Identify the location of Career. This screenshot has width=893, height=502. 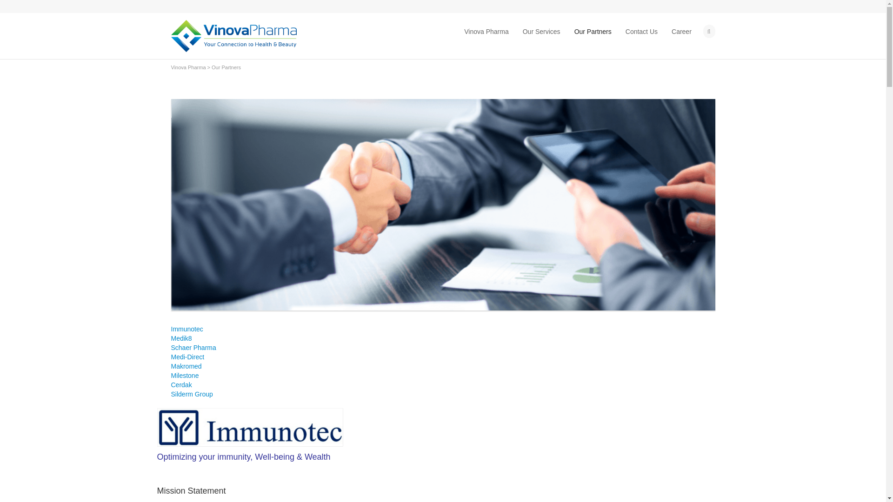
(681, 32).